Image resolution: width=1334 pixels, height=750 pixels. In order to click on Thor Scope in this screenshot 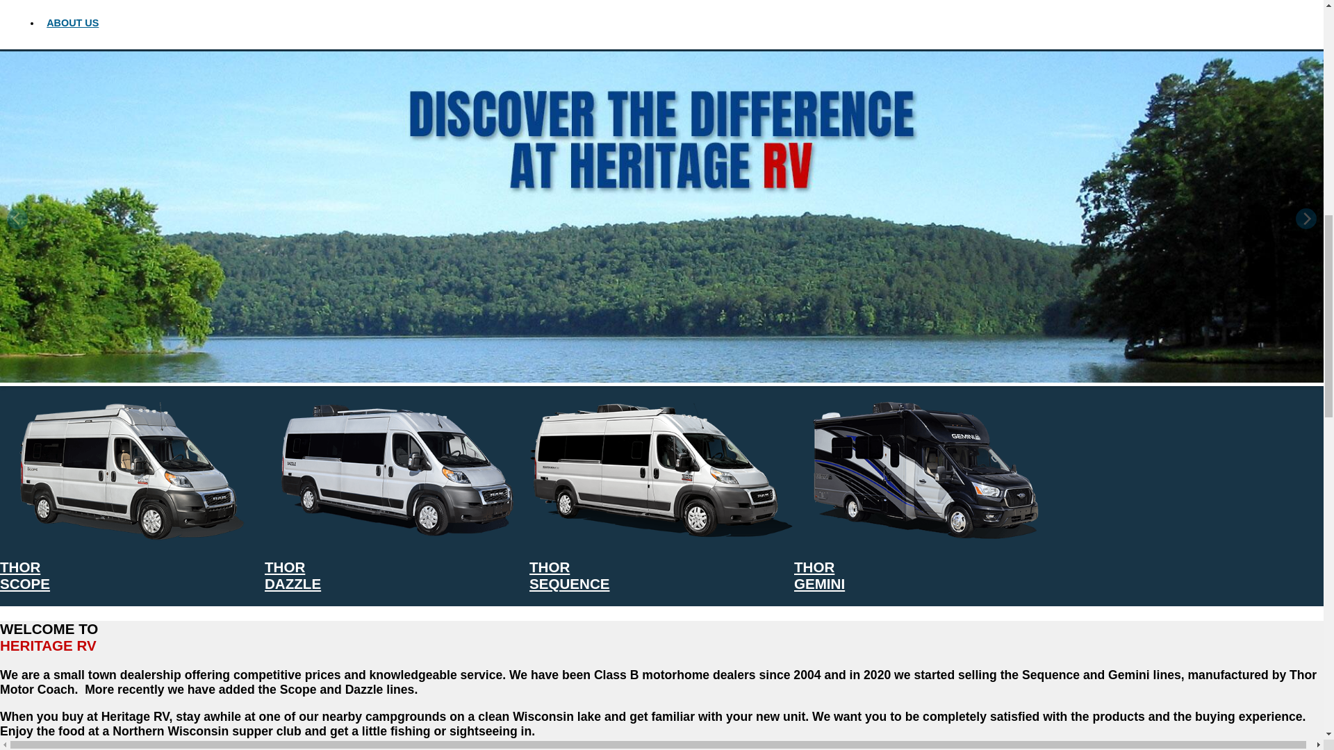, I will do `click(132, 536)`.